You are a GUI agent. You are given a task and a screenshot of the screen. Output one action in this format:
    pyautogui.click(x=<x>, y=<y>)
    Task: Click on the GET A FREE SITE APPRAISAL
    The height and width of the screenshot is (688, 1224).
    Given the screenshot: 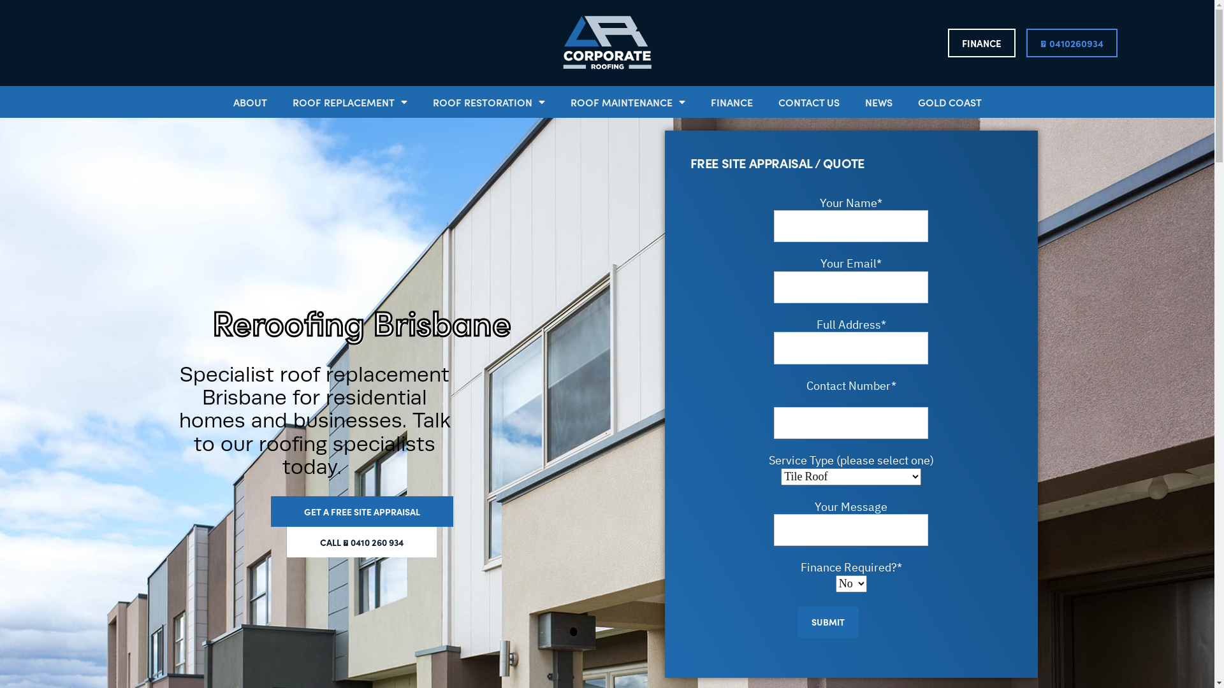 What is the action you would take?
    pyautogui.click(x=361, y=512)
    